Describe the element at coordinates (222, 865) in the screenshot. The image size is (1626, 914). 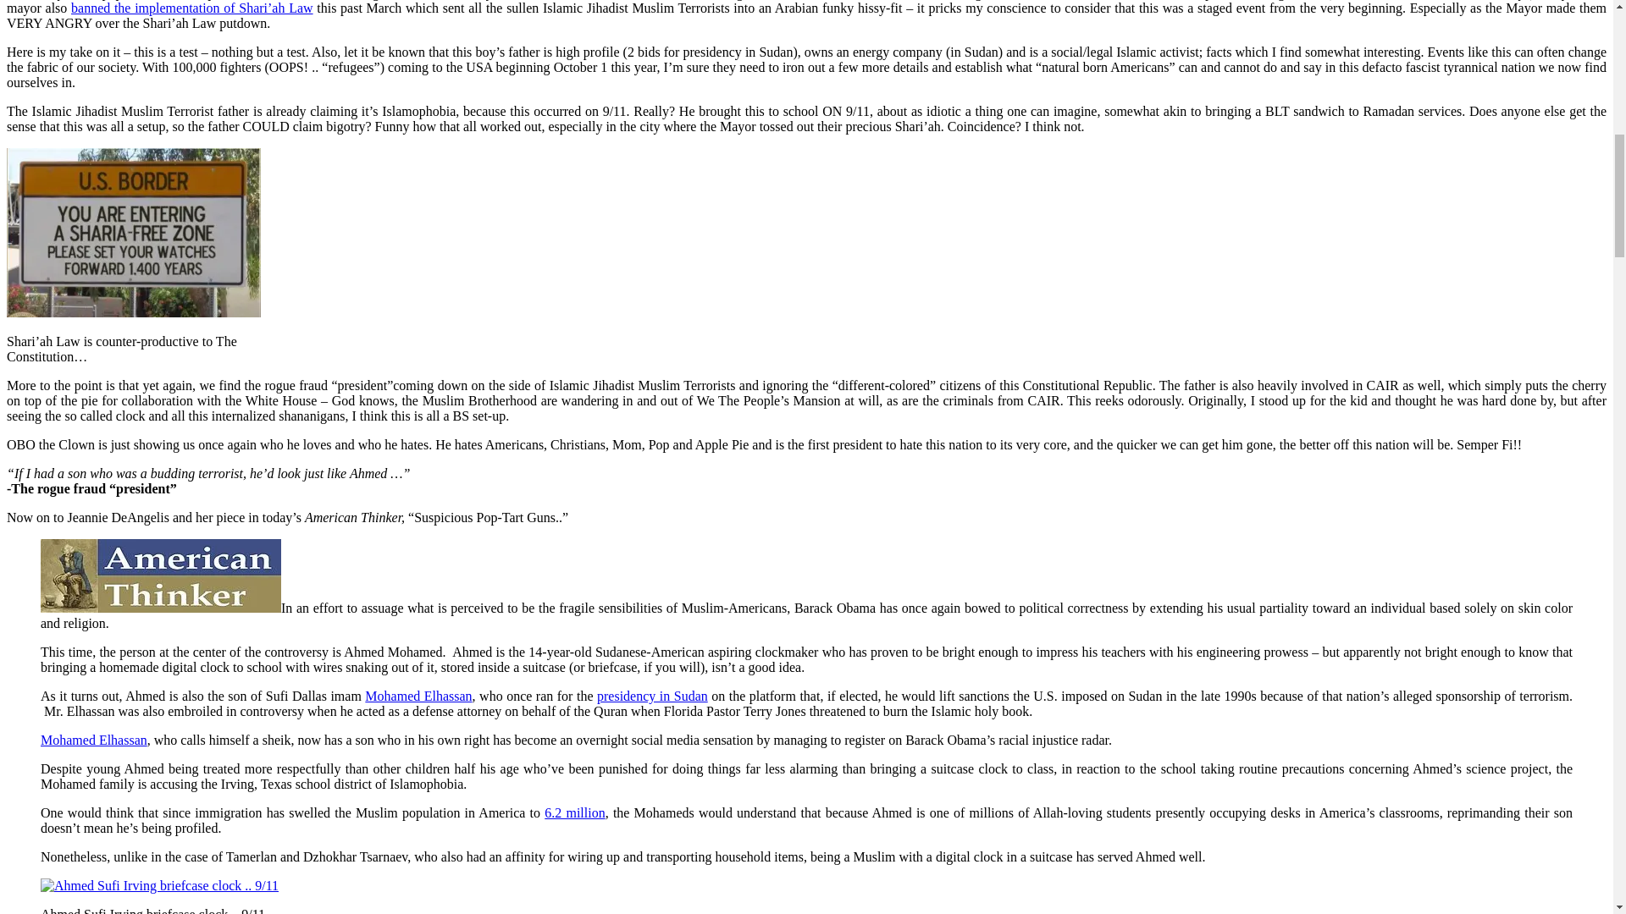
I see `Rodney Lynch` at that location.